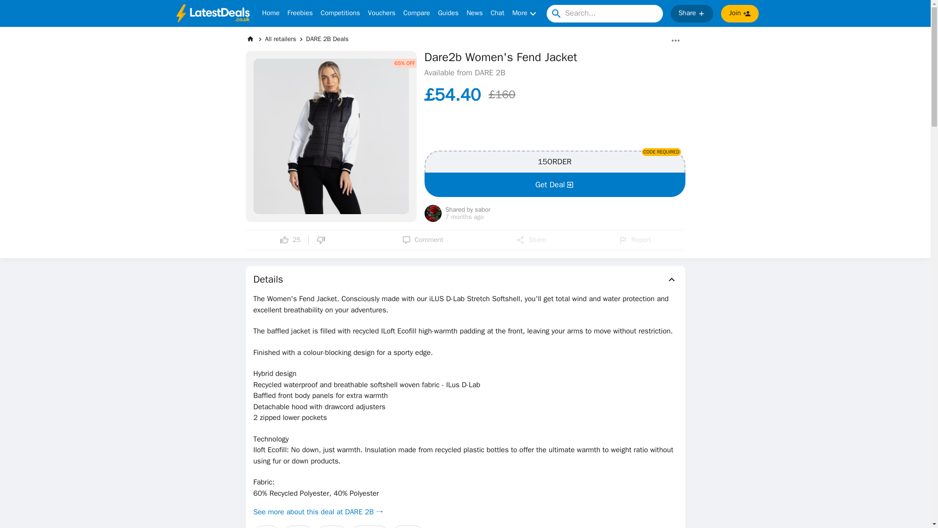 The image size is (938, 528). I want to click on Comment, so click(423, 240).